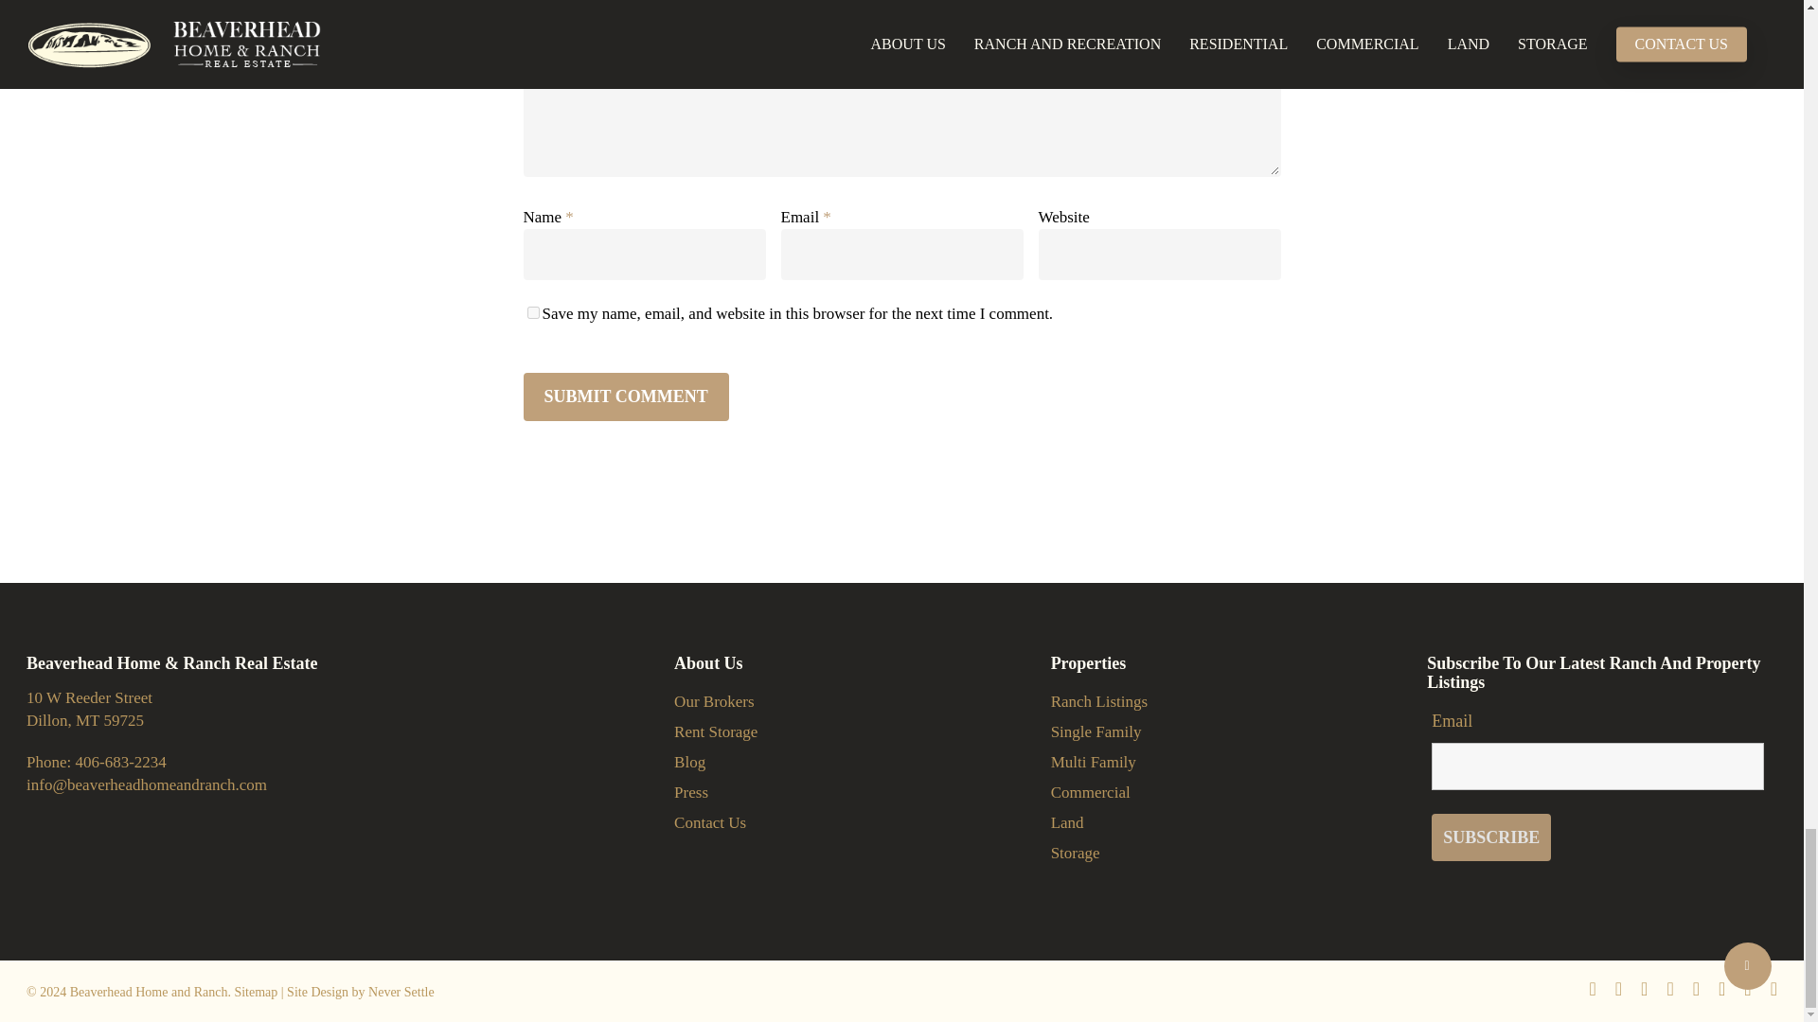 This screenshot has height=1022, width=1818. What do you see at coordinates (1490, 837) in the screenshot?
I see `Subscribe` at bounding box center [1490, 837].